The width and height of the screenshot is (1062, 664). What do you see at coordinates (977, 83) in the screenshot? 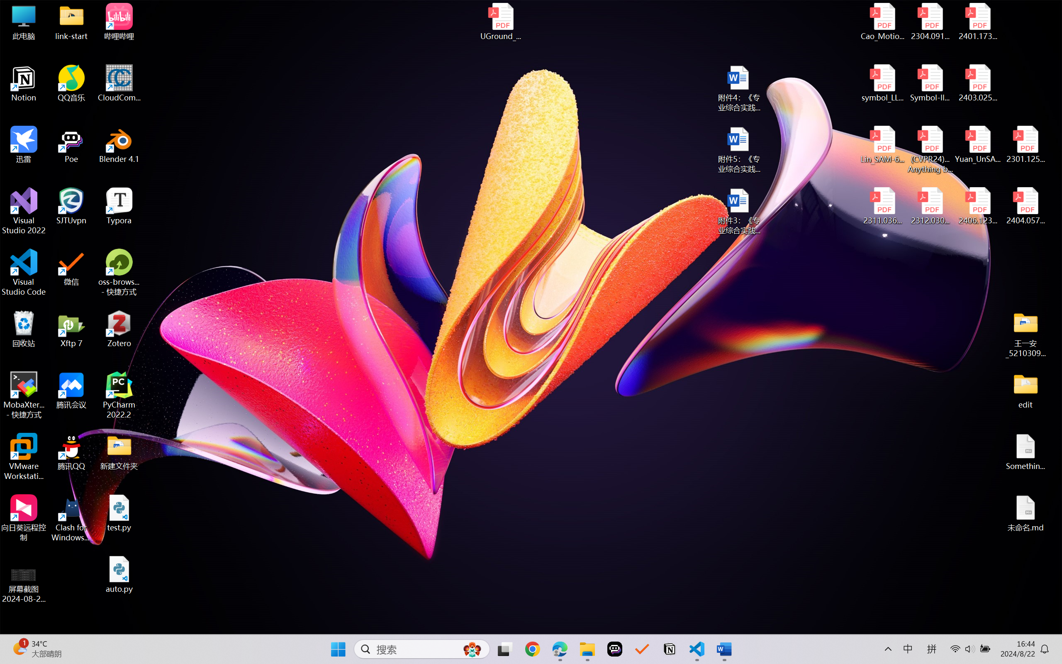
I see `2403.02502v1.pdf` at bounding box center [977, 83].